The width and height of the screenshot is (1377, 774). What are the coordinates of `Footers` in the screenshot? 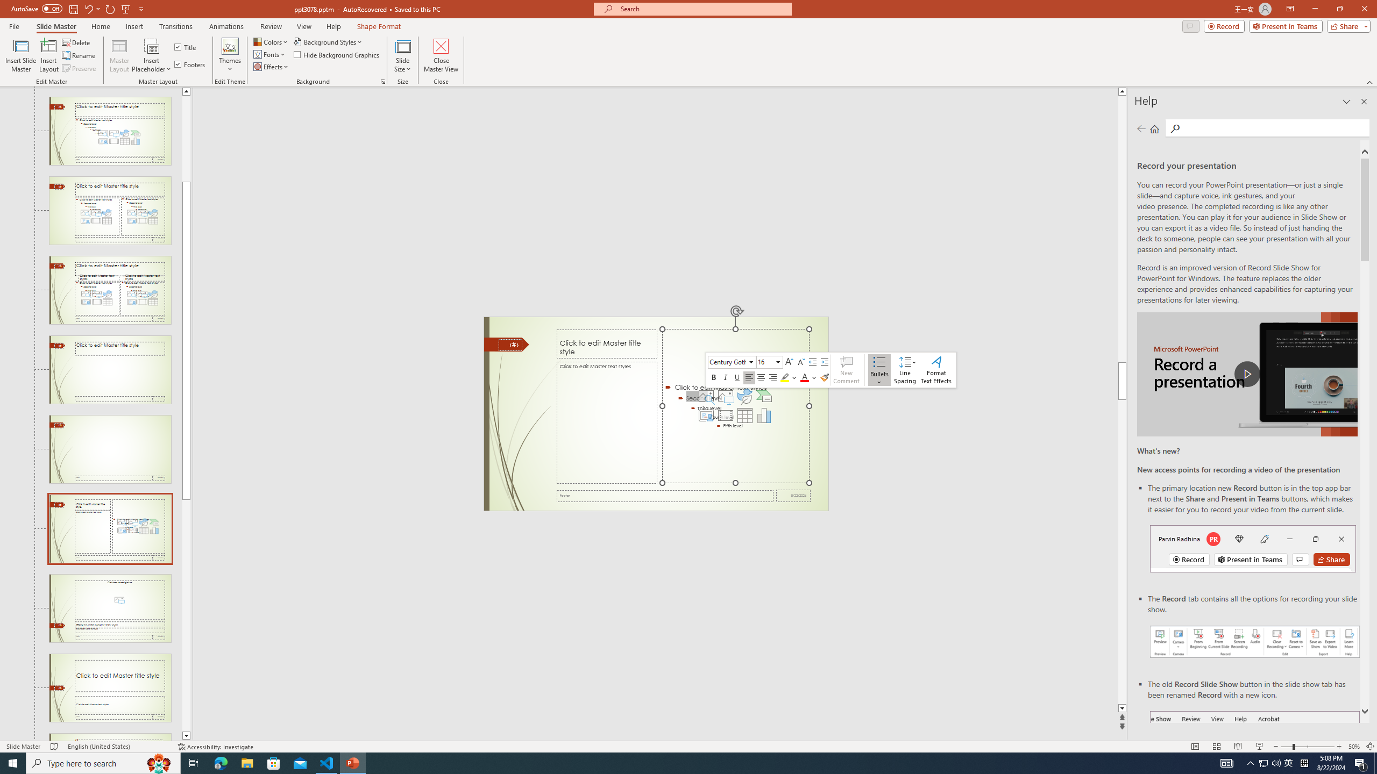 It's located at (190, 64).